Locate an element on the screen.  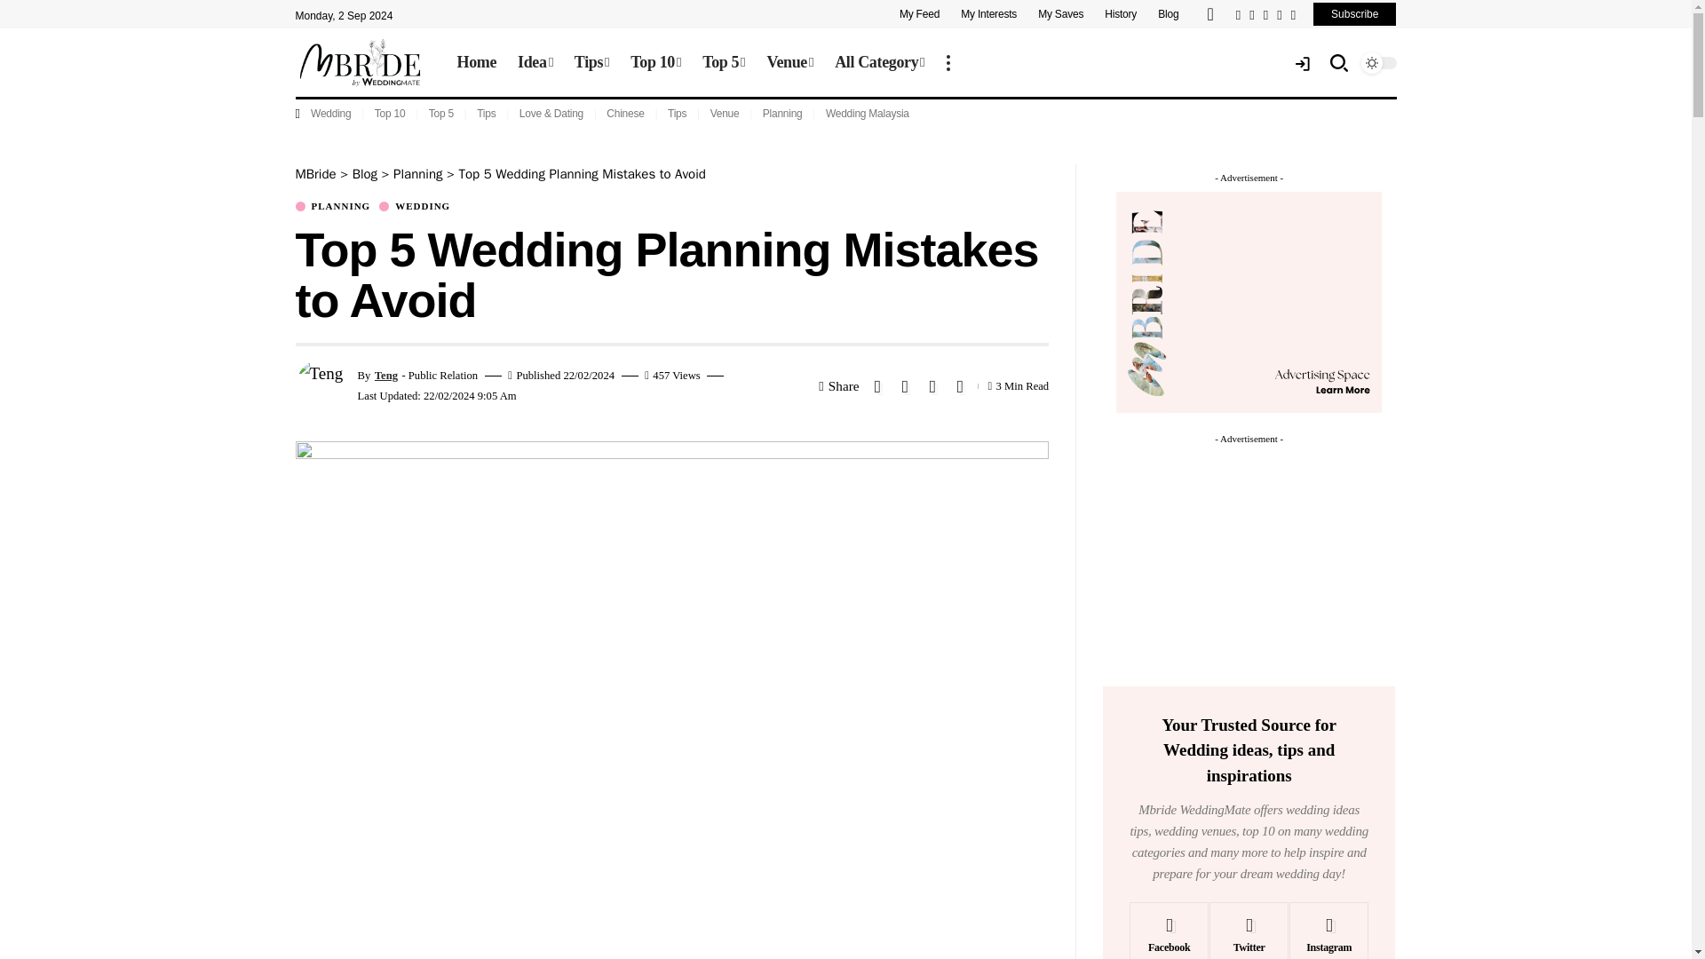
My Interests is located at coordinates (988, 14).